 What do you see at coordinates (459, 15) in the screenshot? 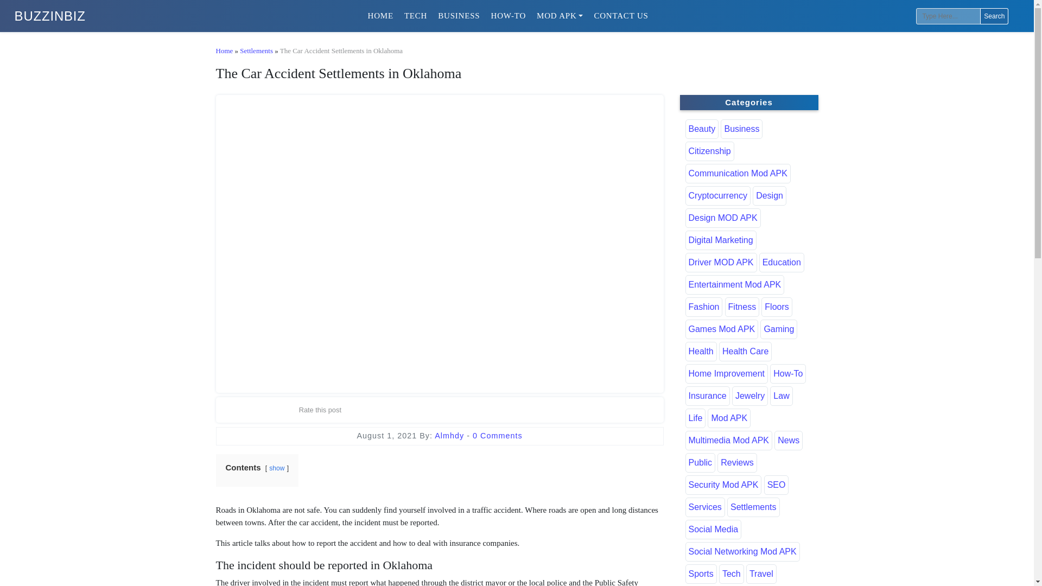
I see `BUSINESS` at bounding box center [459, 15].